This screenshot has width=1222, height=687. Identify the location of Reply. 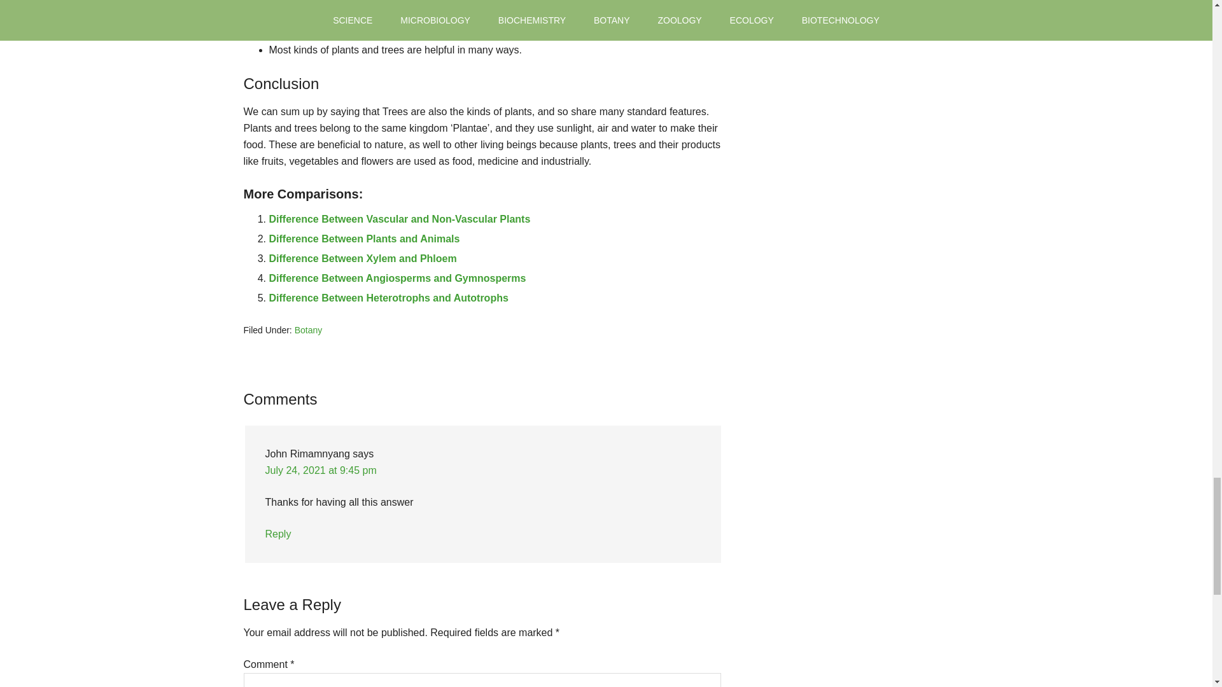
(277, 533).